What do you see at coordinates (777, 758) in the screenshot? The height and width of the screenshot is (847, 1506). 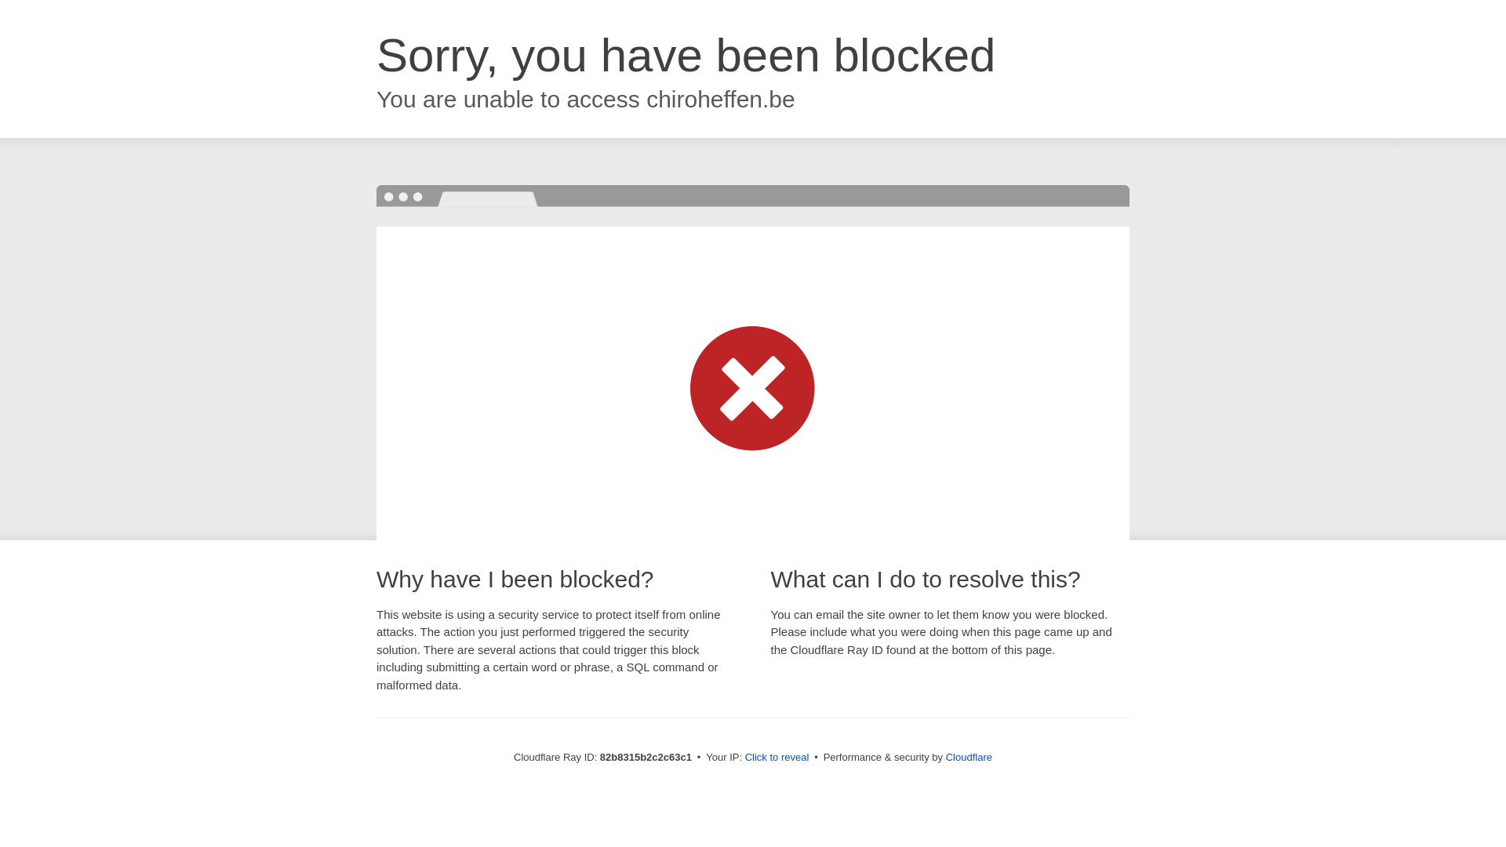 I see `Click to reveal` at bounding box center [777, 758].